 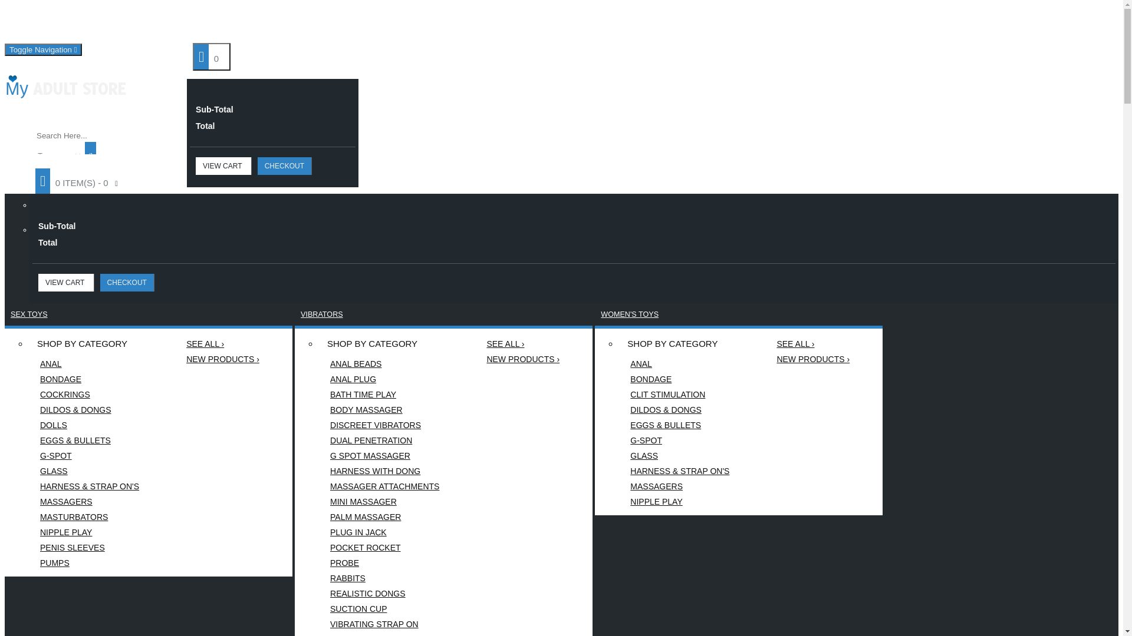 I want to click on HARNESS WITH DONG, so click(x=384, y=471).